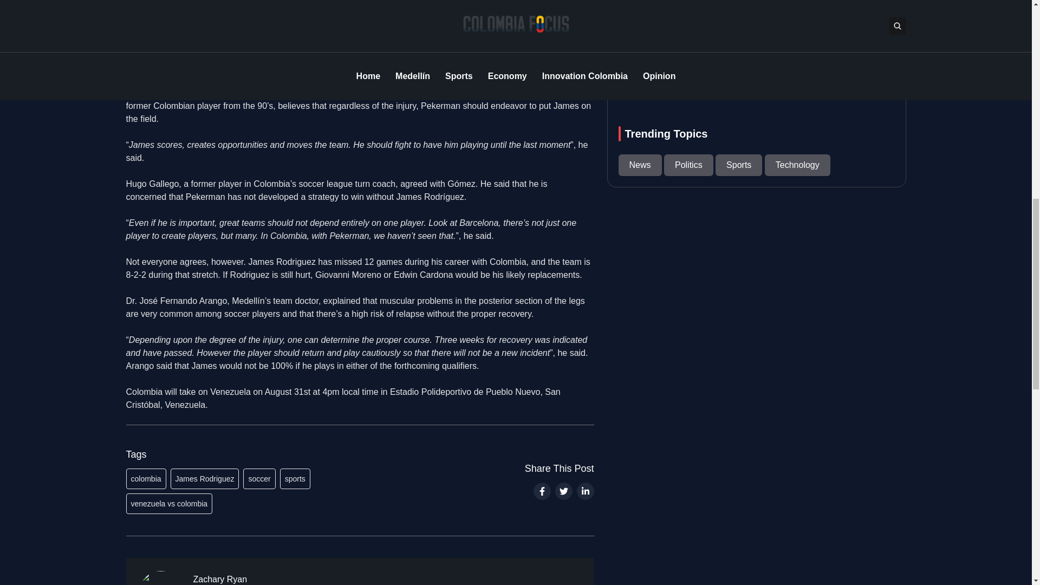 The height and width of the screenshot is (585, 1040). Describe the element at coordinates (169, 504) in the screenshot. I see `venezuela vs colombia` at that location.